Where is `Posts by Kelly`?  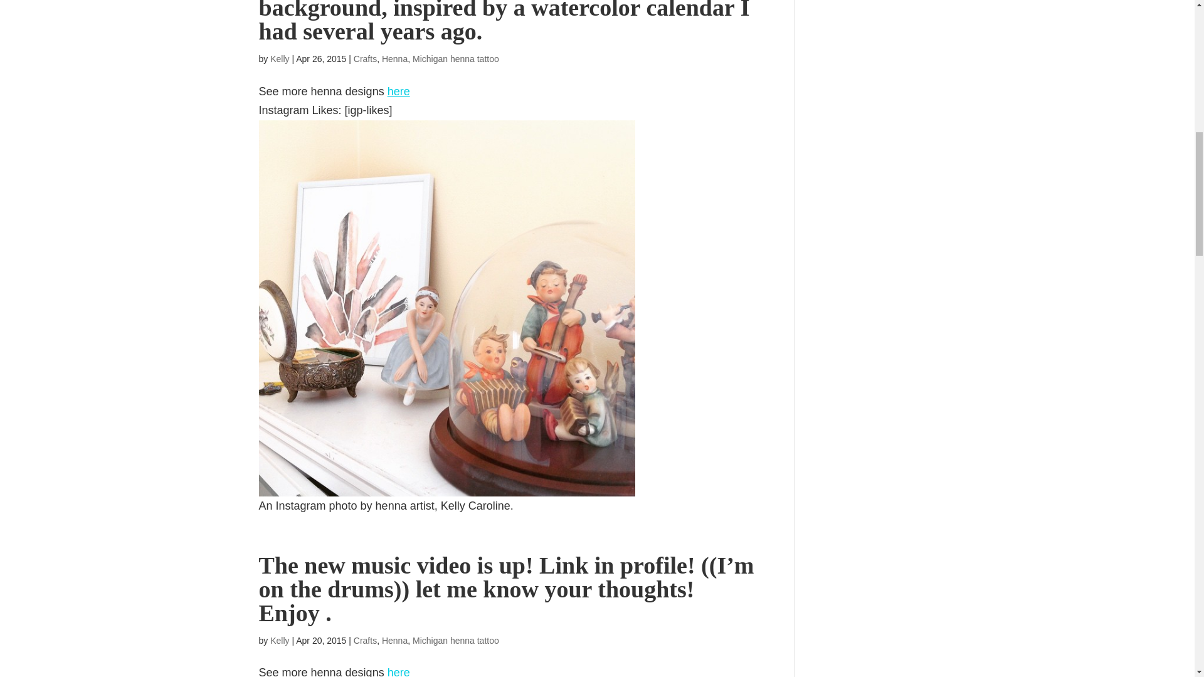 Posts by Kelly is located at coordinates (279, 641).